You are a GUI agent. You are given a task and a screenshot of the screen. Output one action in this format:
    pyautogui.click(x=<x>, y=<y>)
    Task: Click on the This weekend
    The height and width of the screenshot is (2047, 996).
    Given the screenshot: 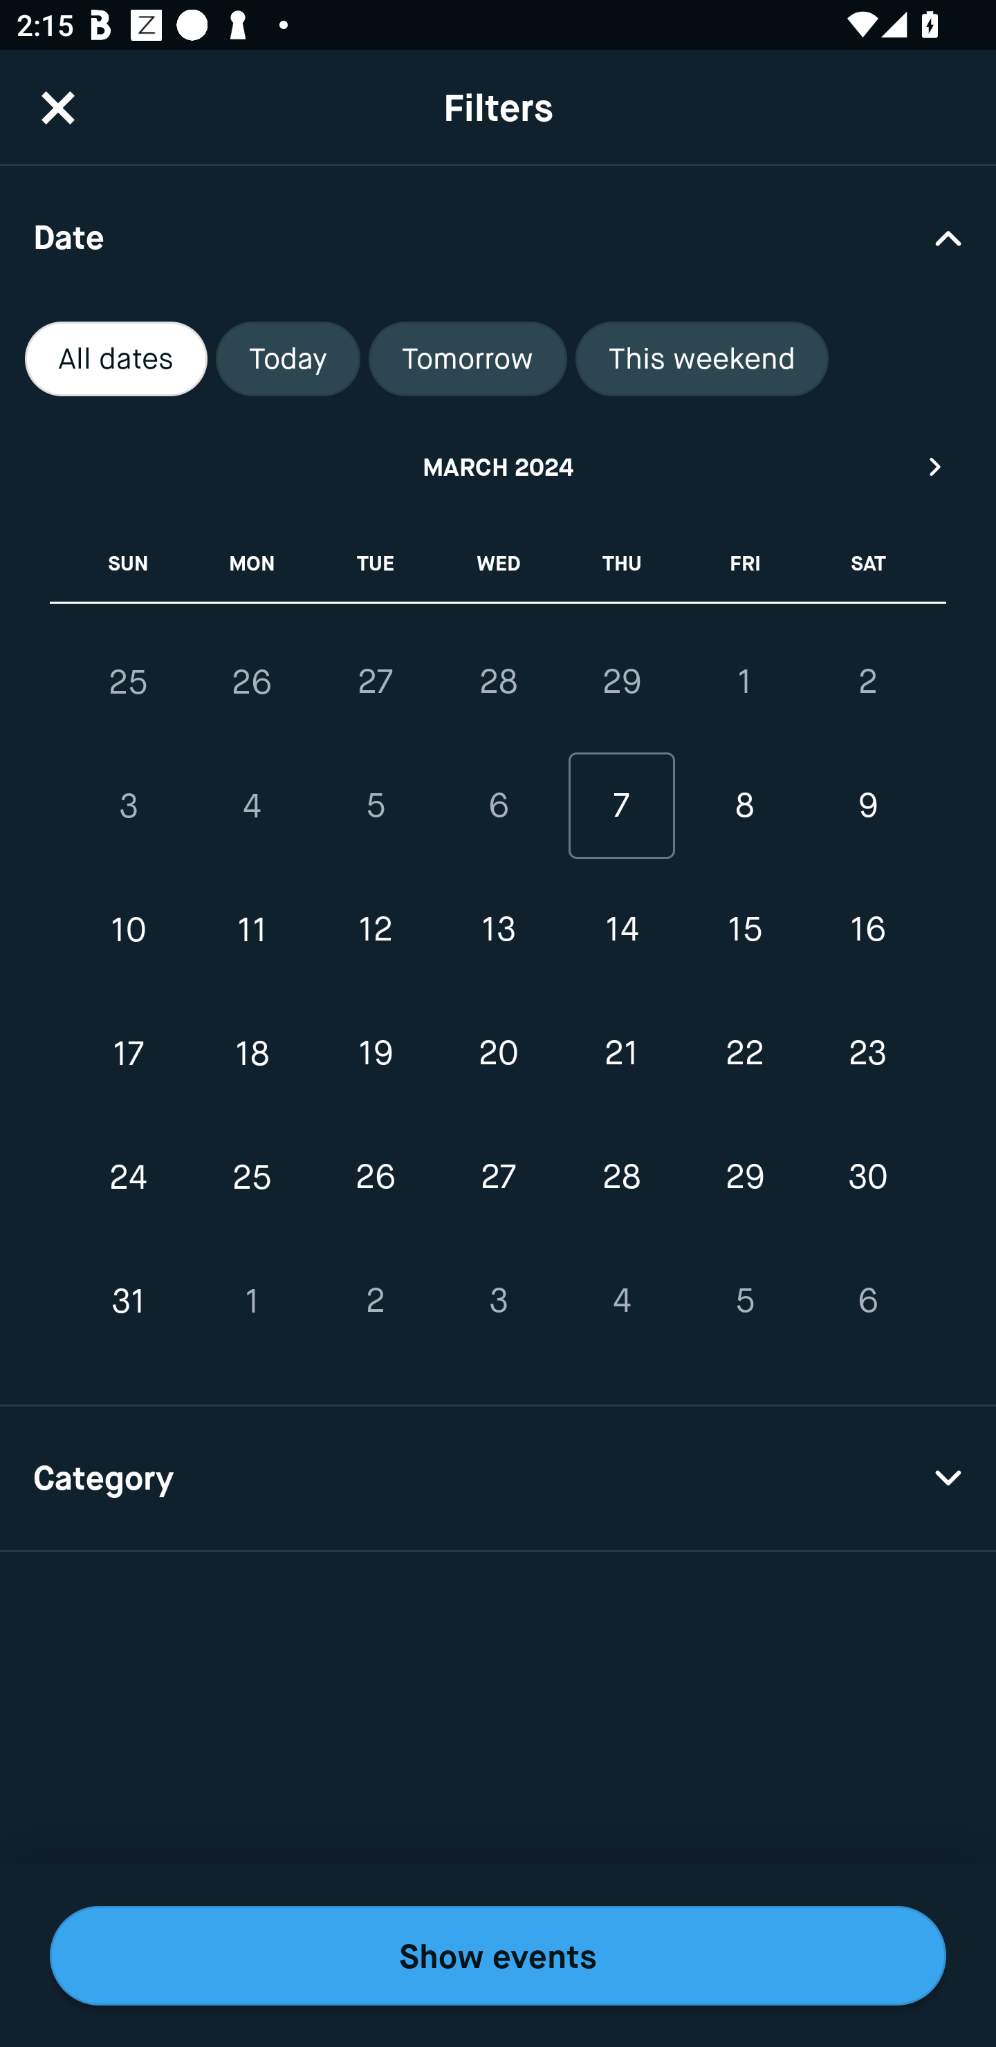 What is the action you would take?
    pyautogui.click(x=702, y=359)
    